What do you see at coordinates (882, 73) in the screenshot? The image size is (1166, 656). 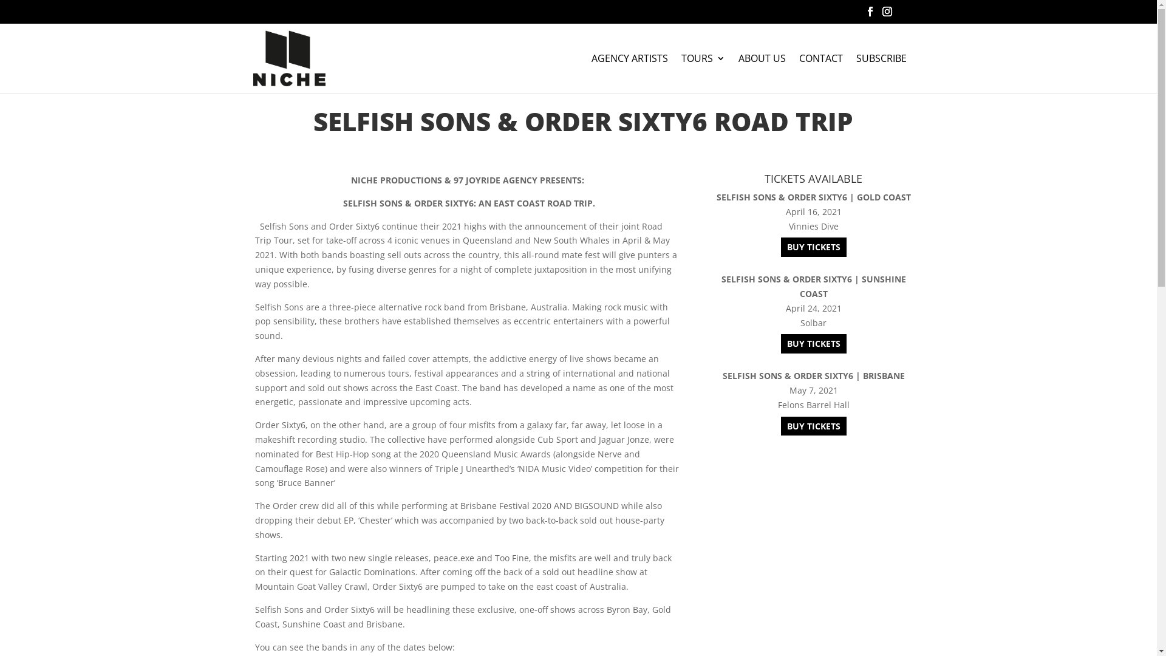 I see `SUBSCRIBE` at bounding box center [882, 73].